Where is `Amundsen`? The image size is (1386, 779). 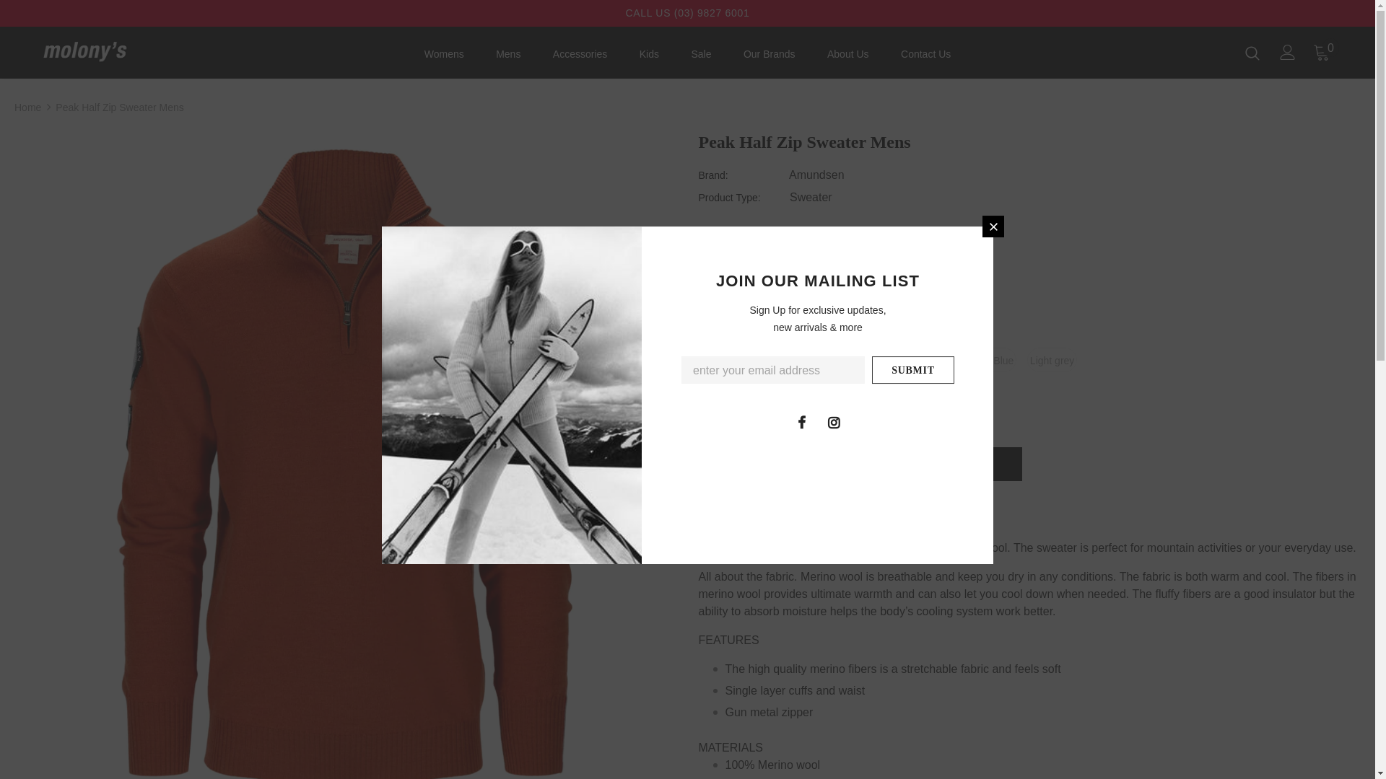
Amundsen is located at coordinates (817, 175).